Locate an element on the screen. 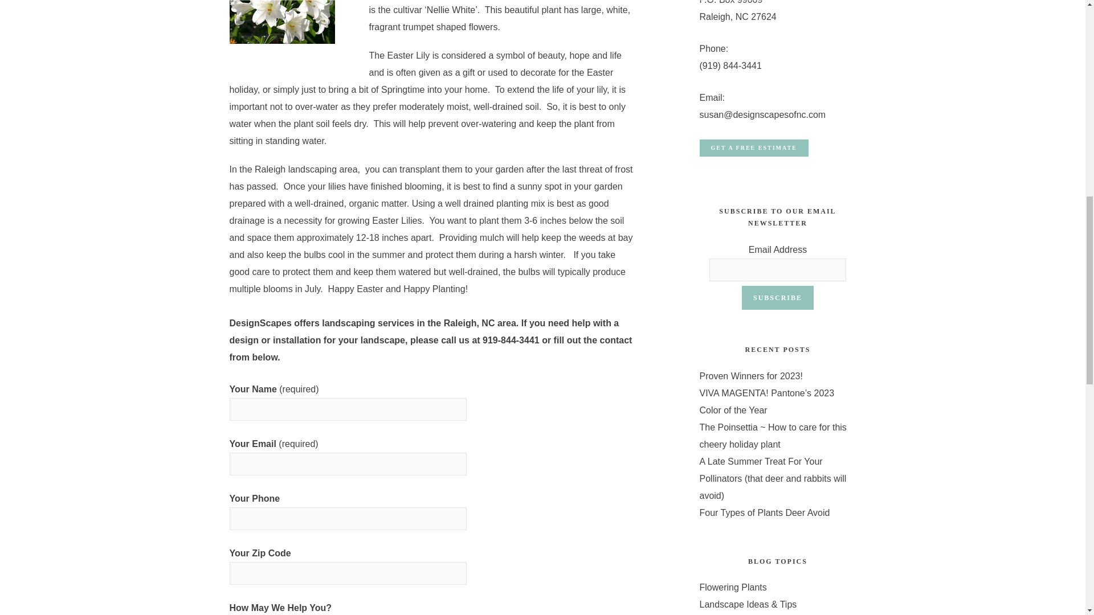 The width and height of the screenshot is (1094, 615). Proven Winners for 2023! is located at coordinates (751, 376).